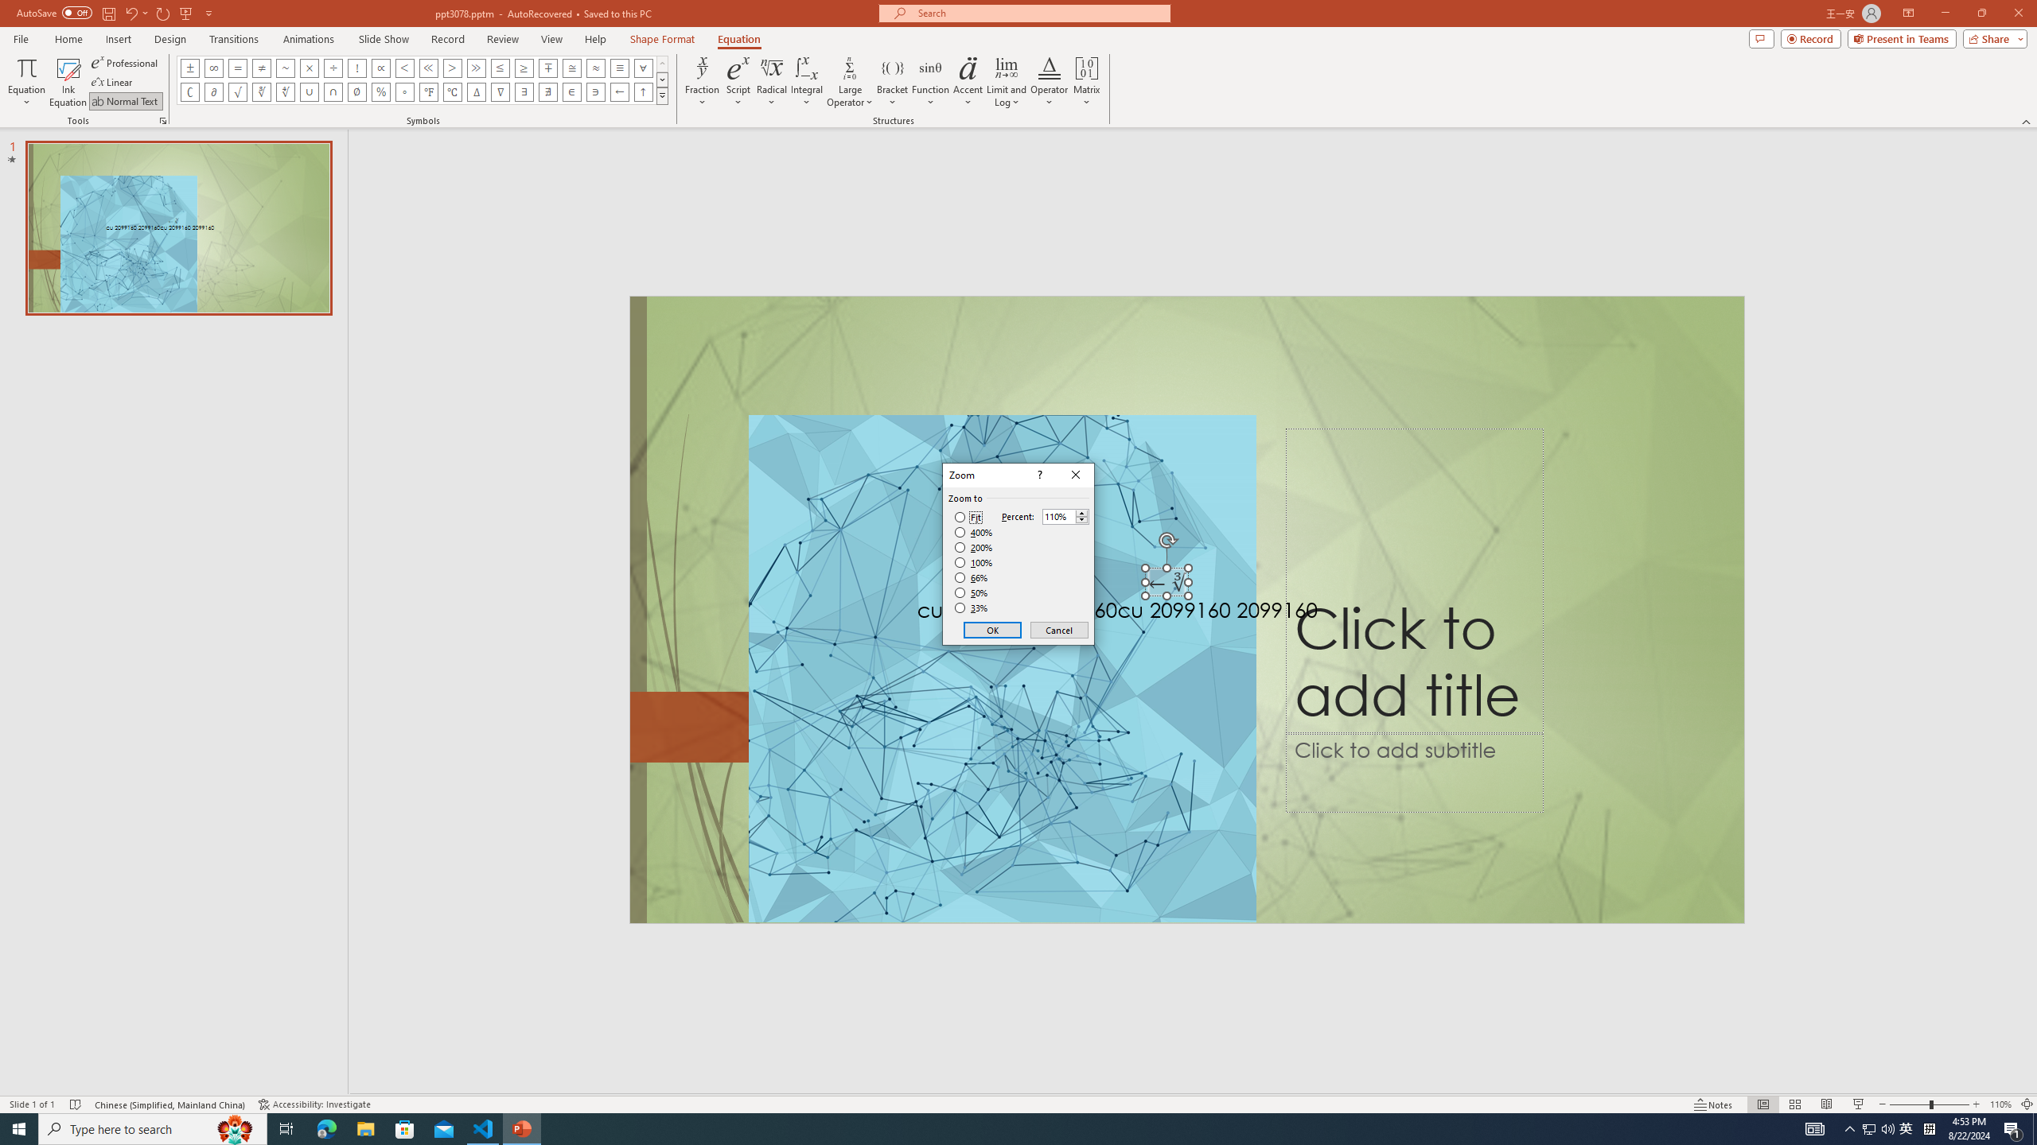 This screenshot has width=2037, height=1145. What do you see at coordinates (807, 82) in the screenshot?
I see `Integral` at bounding box center [807, 82].